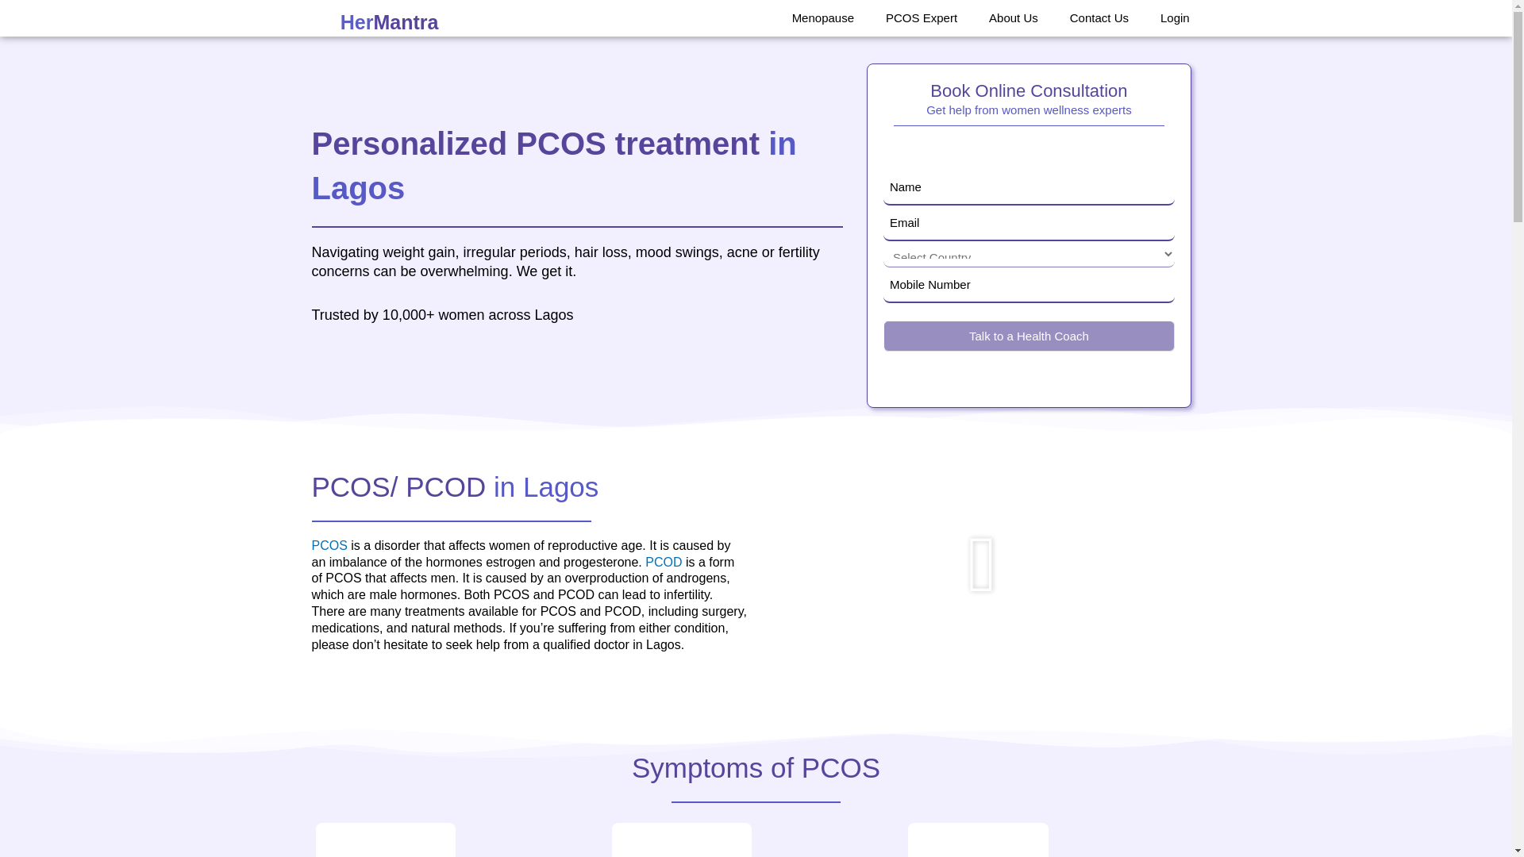 The image size is (1524, 857). What do you see at coordinates (922, 18) in the screenshot?
I see `PCOS Expert` at bounding box center [922, 18].